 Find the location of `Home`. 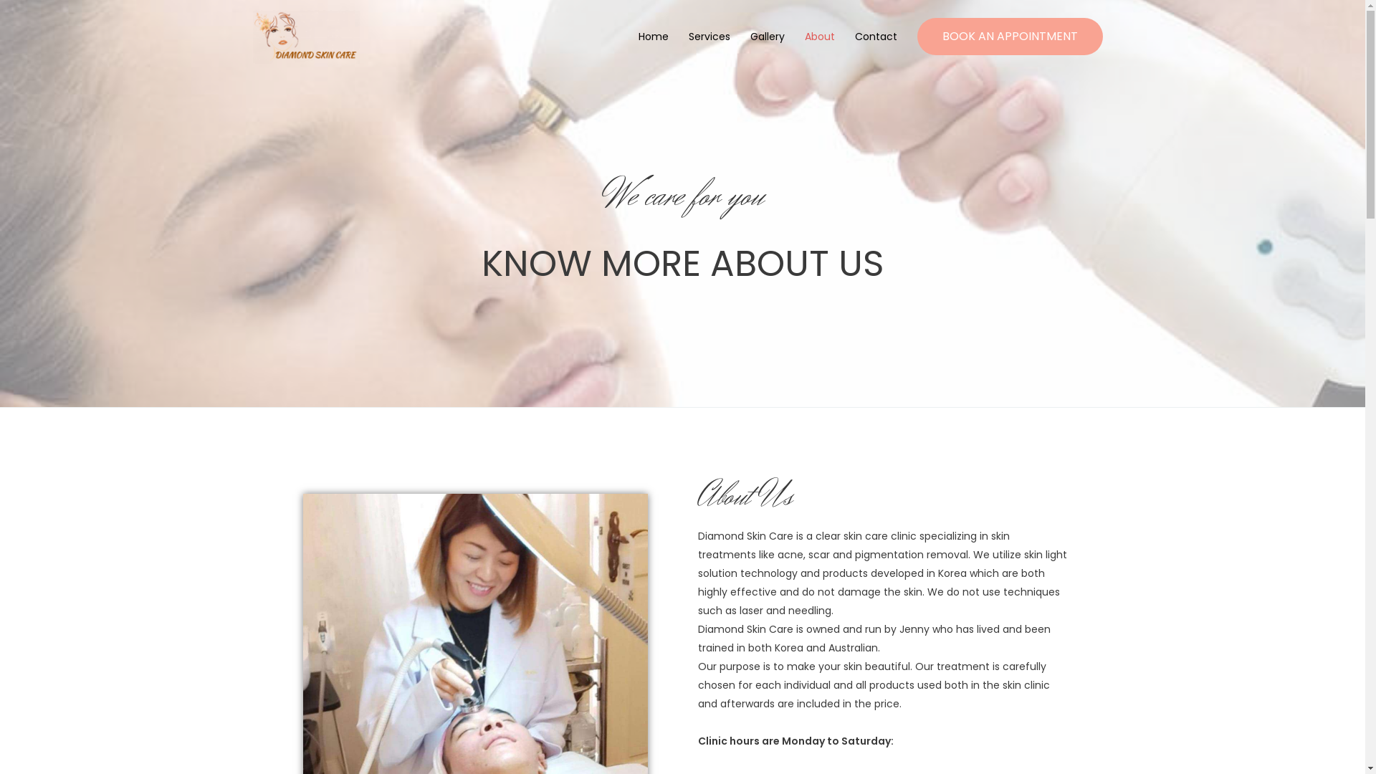

Home is located at coordinates (653, 37).